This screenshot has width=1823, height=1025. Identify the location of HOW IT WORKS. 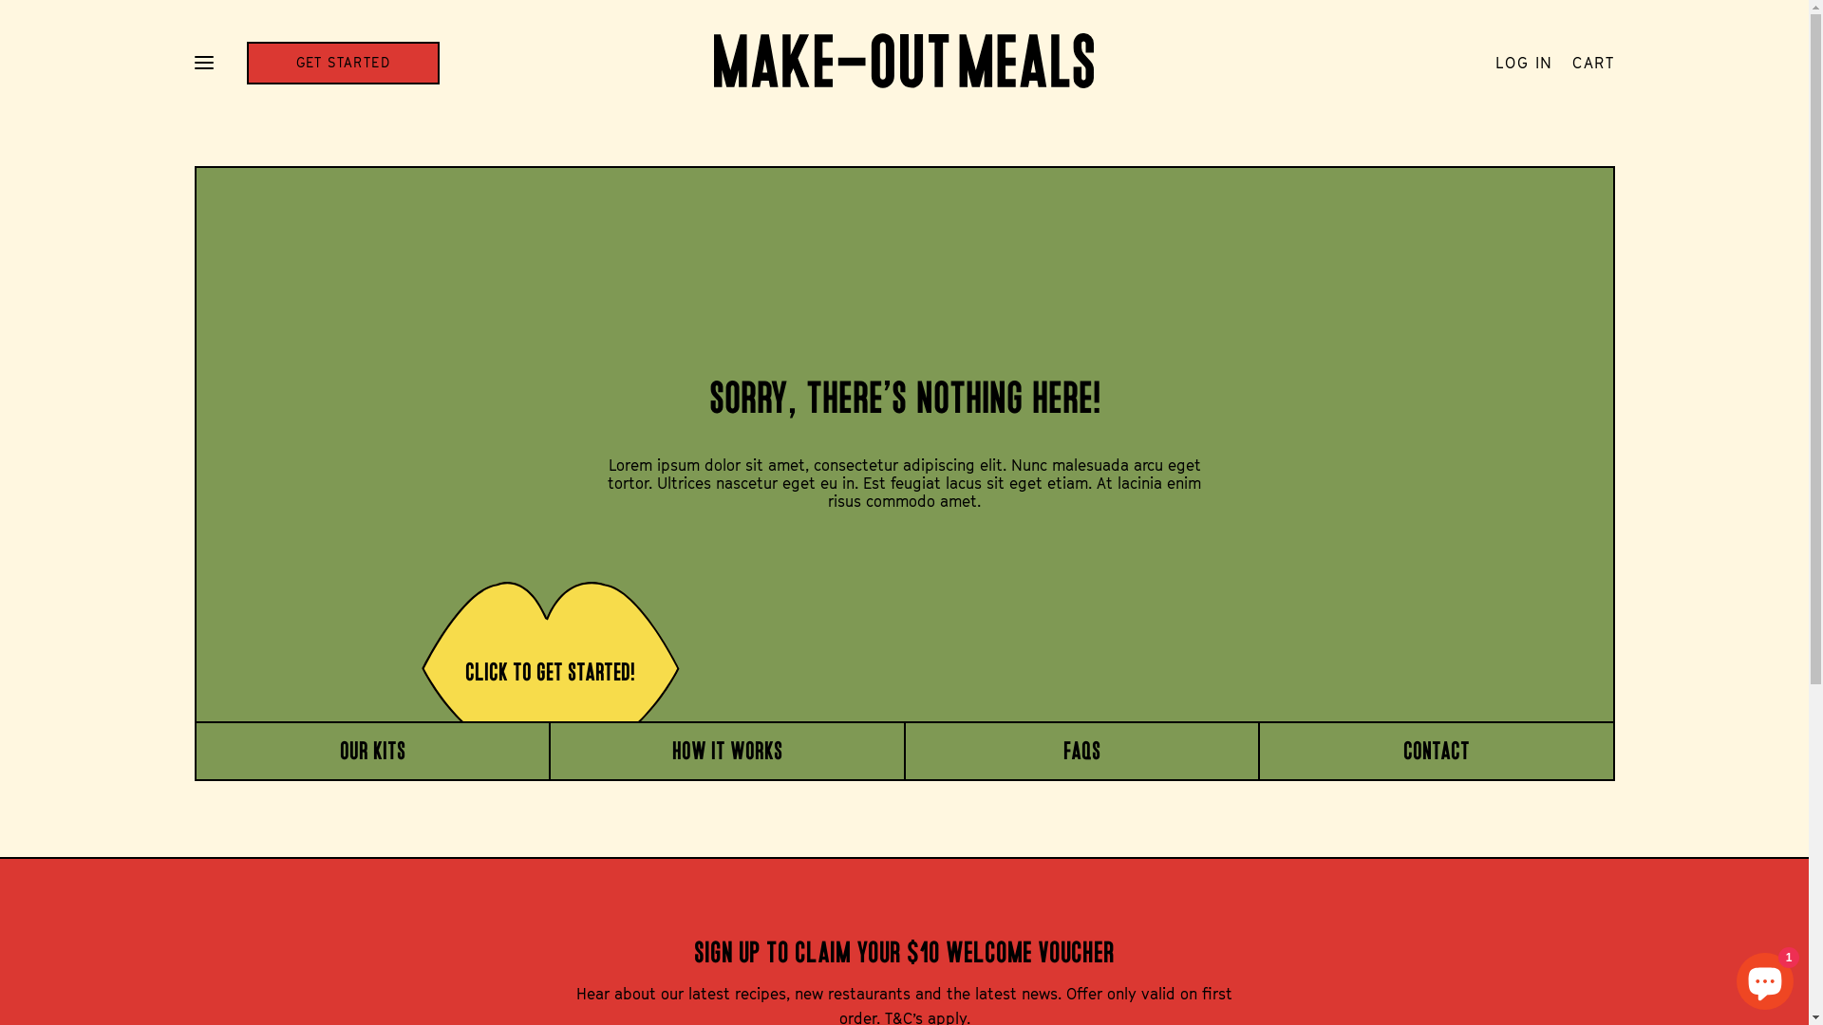
(727, 751).